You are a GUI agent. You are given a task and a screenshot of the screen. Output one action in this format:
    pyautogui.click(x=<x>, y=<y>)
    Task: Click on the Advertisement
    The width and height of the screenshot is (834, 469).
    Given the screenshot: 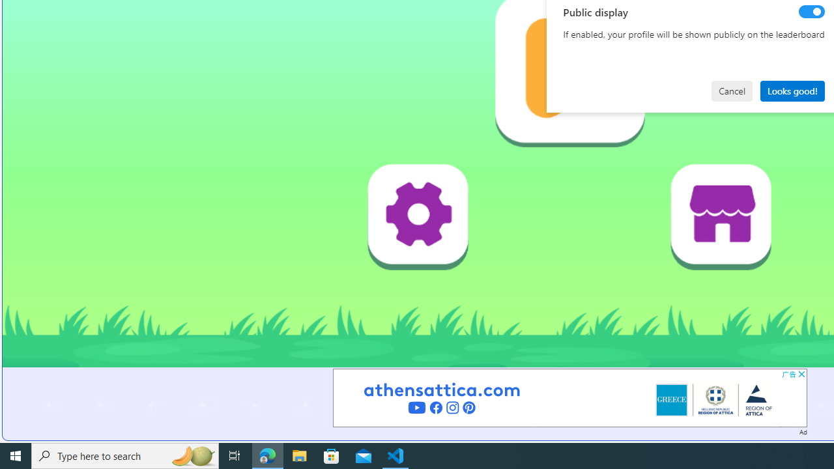 What is the action you would take?
    pyautogui.click(x=569, y=397)
    